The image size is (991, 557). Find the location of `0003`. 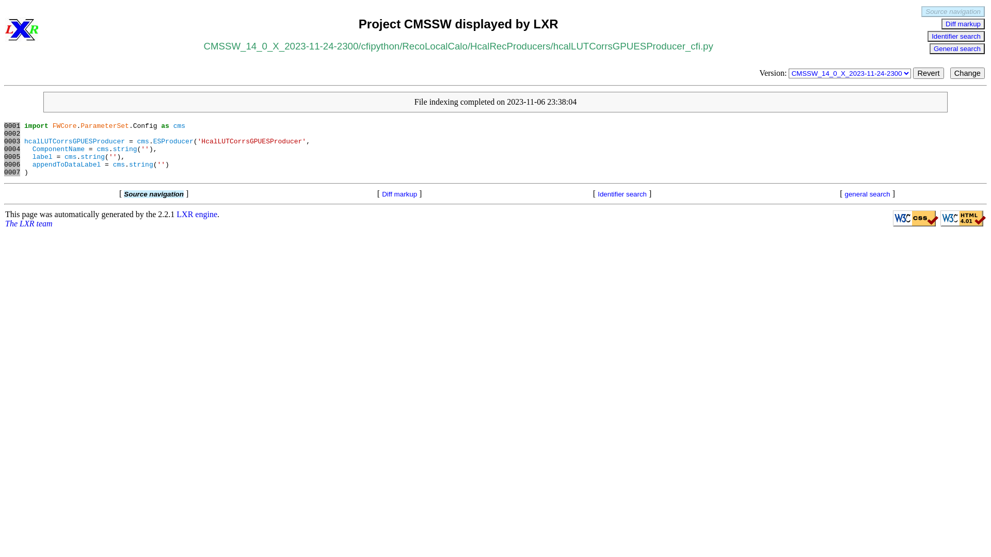

0003 is located at coordinates (12, 141).